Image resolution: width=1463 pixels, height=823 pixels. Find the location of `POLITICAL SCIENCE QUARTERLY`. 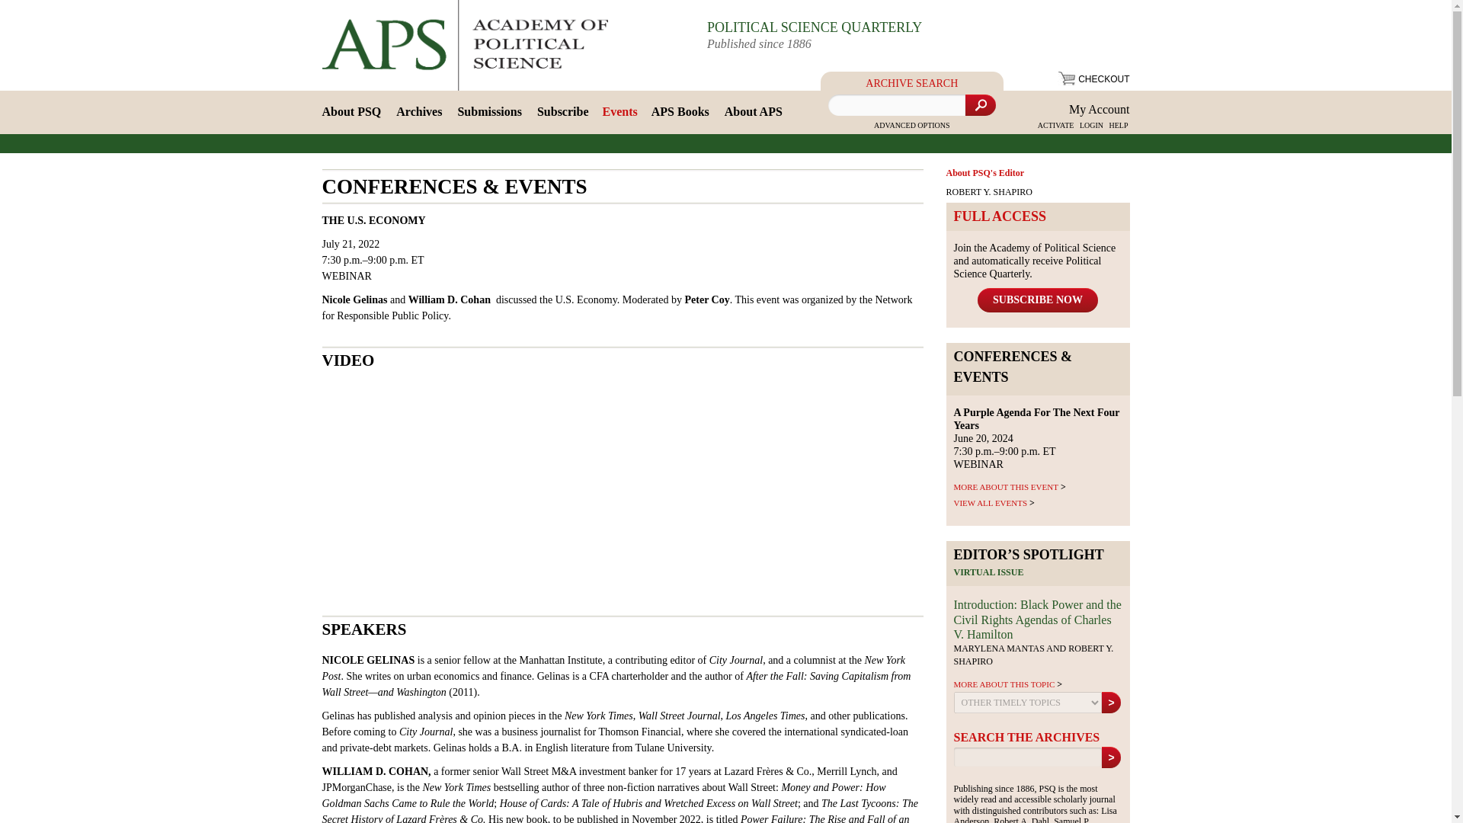

POLITICAL SCIENCE QUARTERLY is located at coordinates (814, 27).